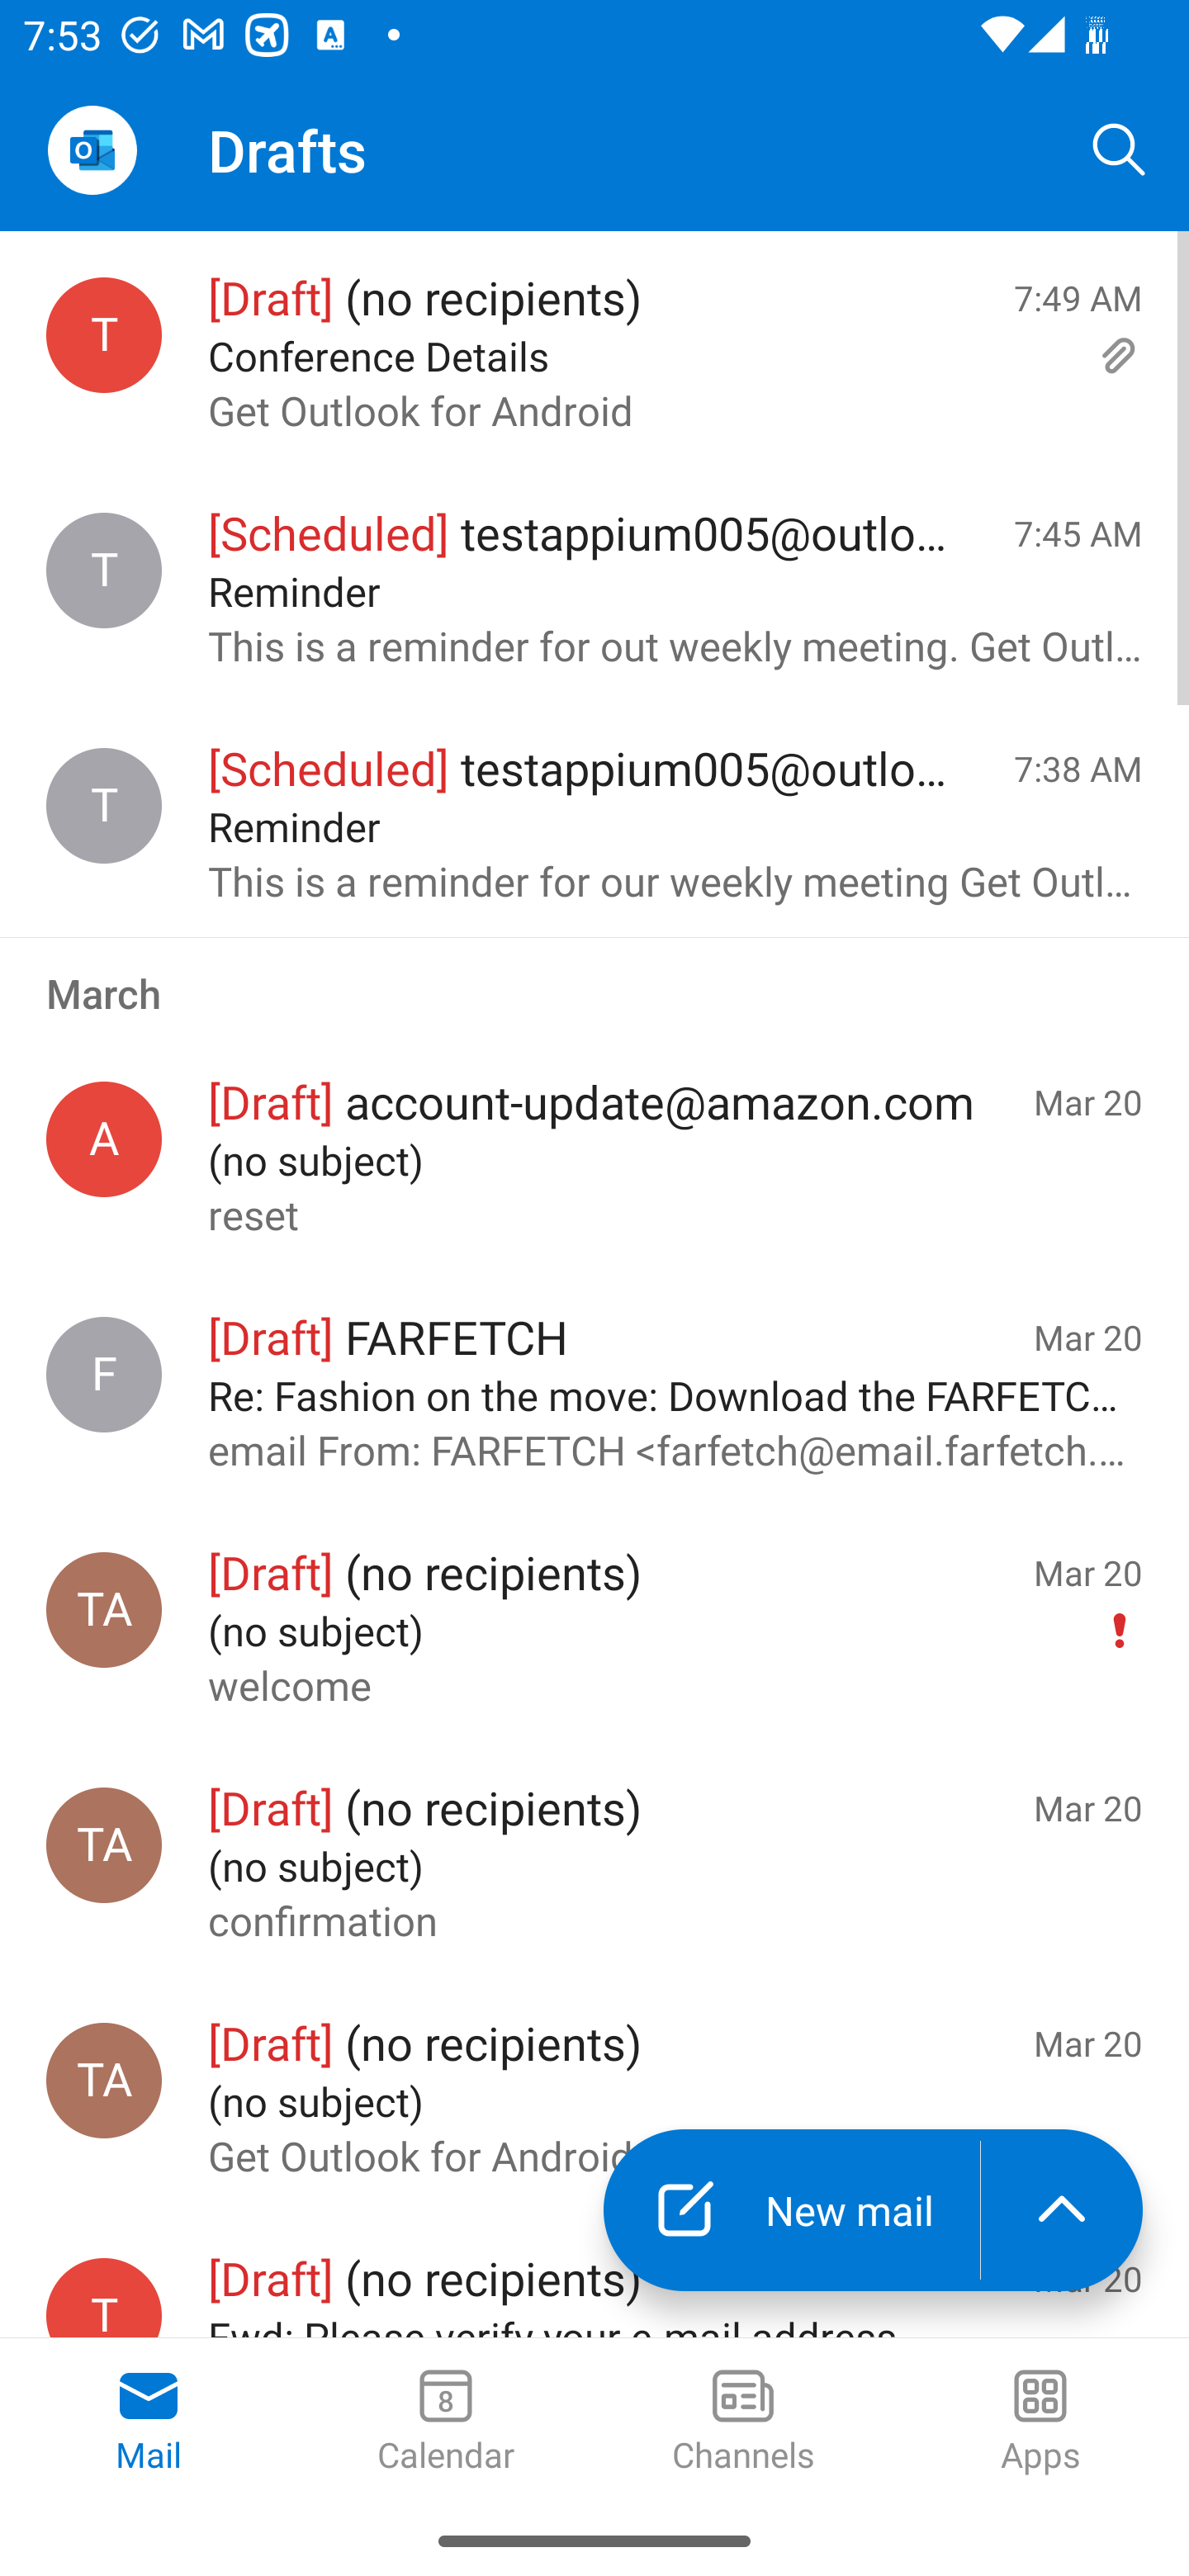 This screenshot has width=1189, height=2576. What do you see at coordinates (1040, 2422) in the screenshot?
I see `Apps` at bounding box center [1040, 2422].